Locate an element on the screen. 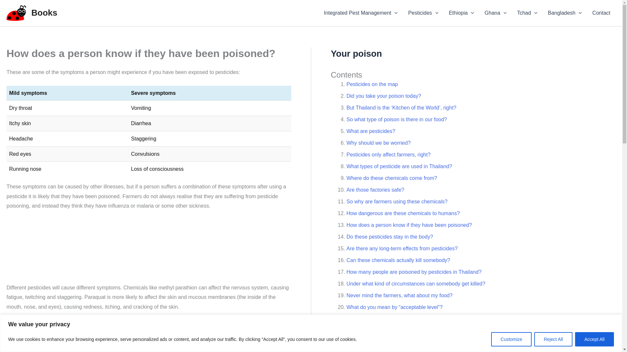 Image resolution: width=627 pixels, height=352 pixels. Customize is located at coordinates (511, 339).